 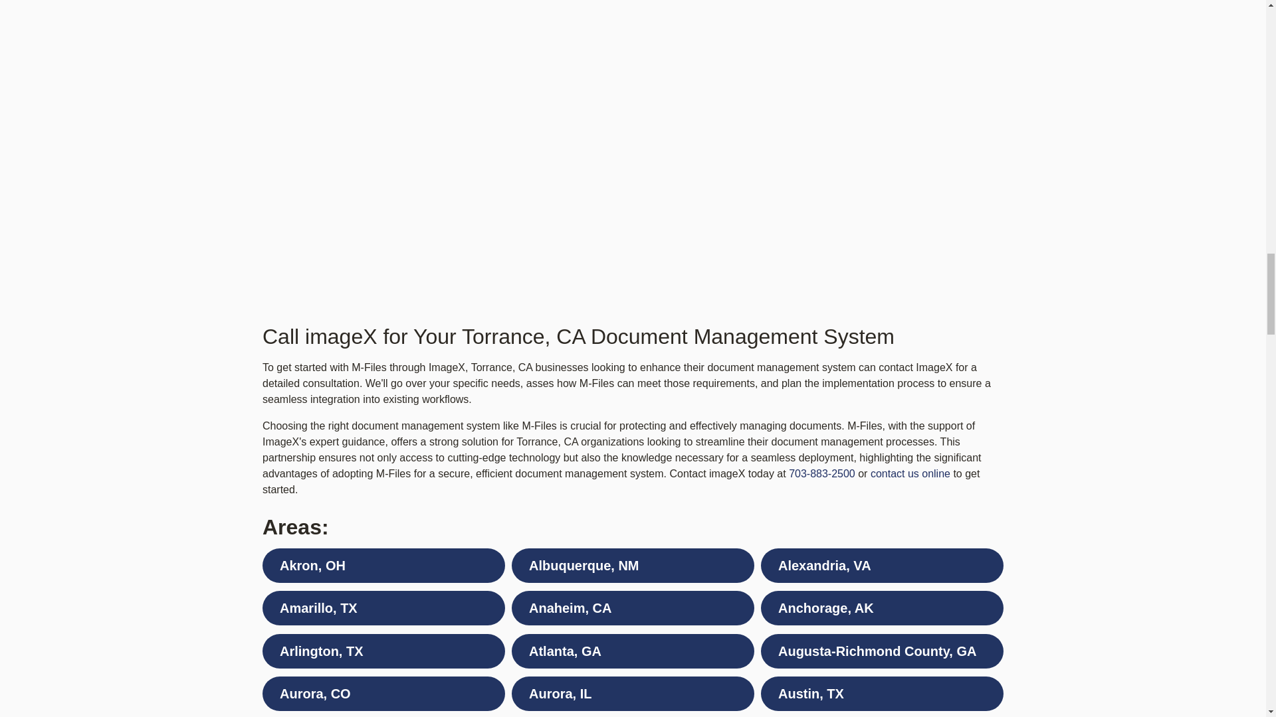 I want to click on Arlington, TX, so click(x=384, y=651).